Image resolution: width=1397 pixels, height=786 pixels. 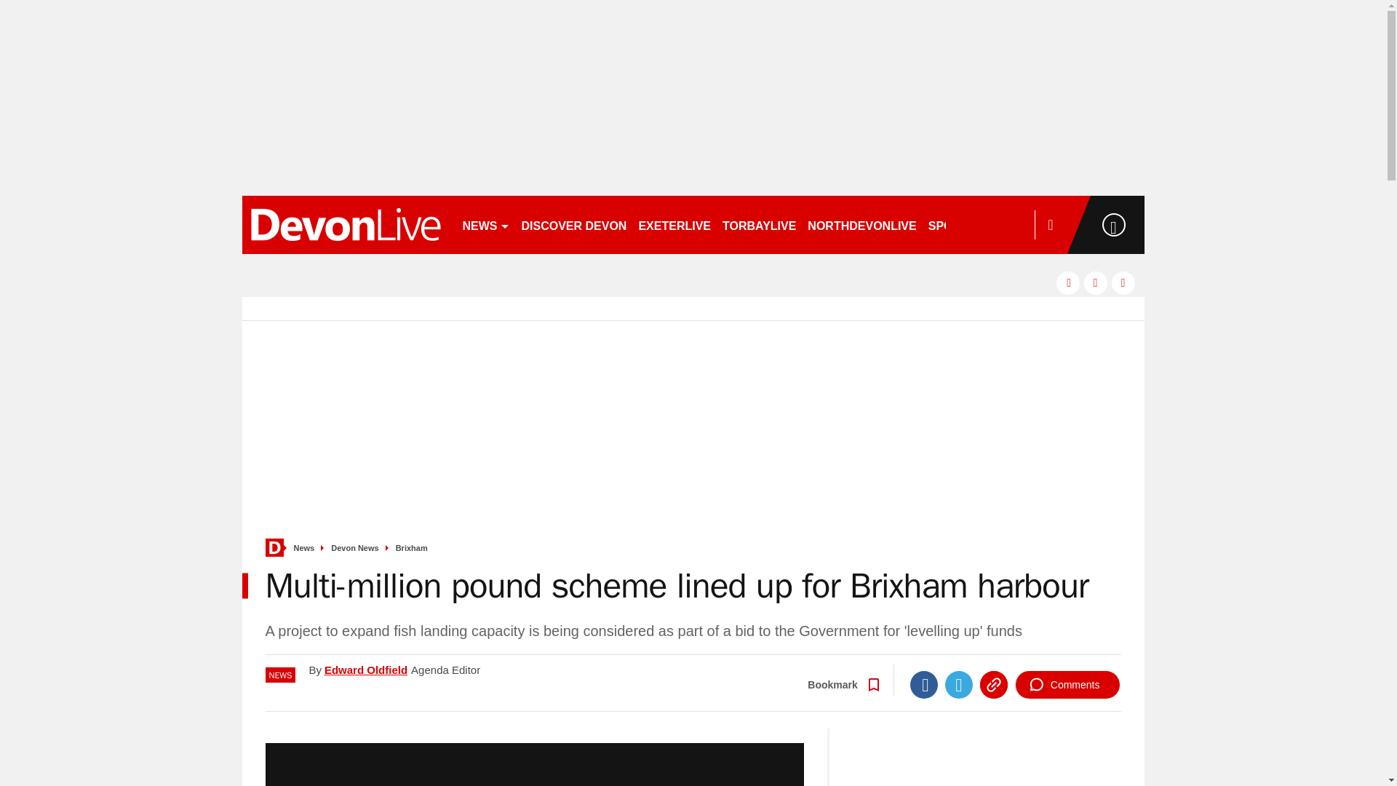 What do you see at coordinates (674, 224) in the screenshot?
I see `EXETERLIVE` at bounding box center [674, 224].